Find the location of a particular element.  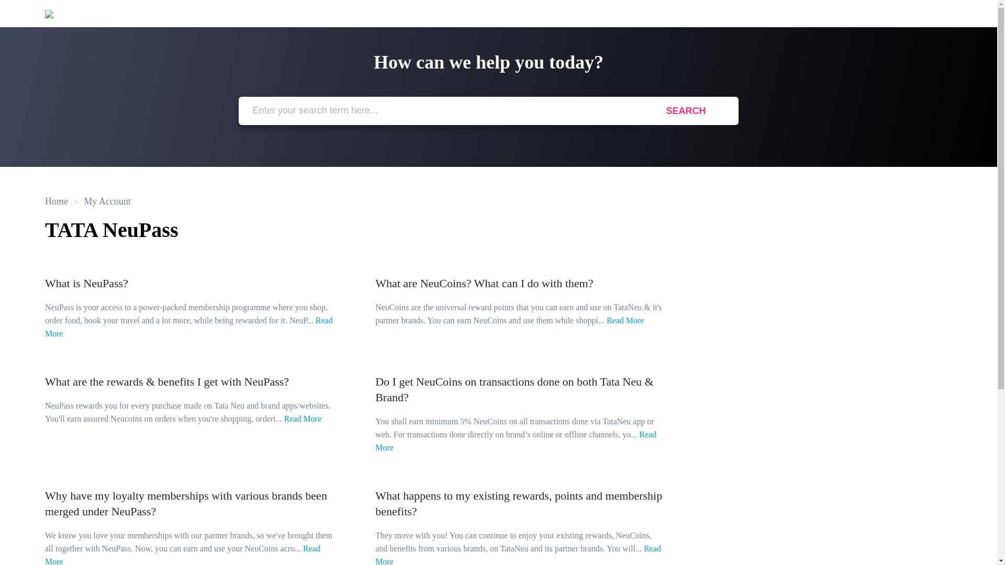

SEARCH is located at coordinates (686, 110).